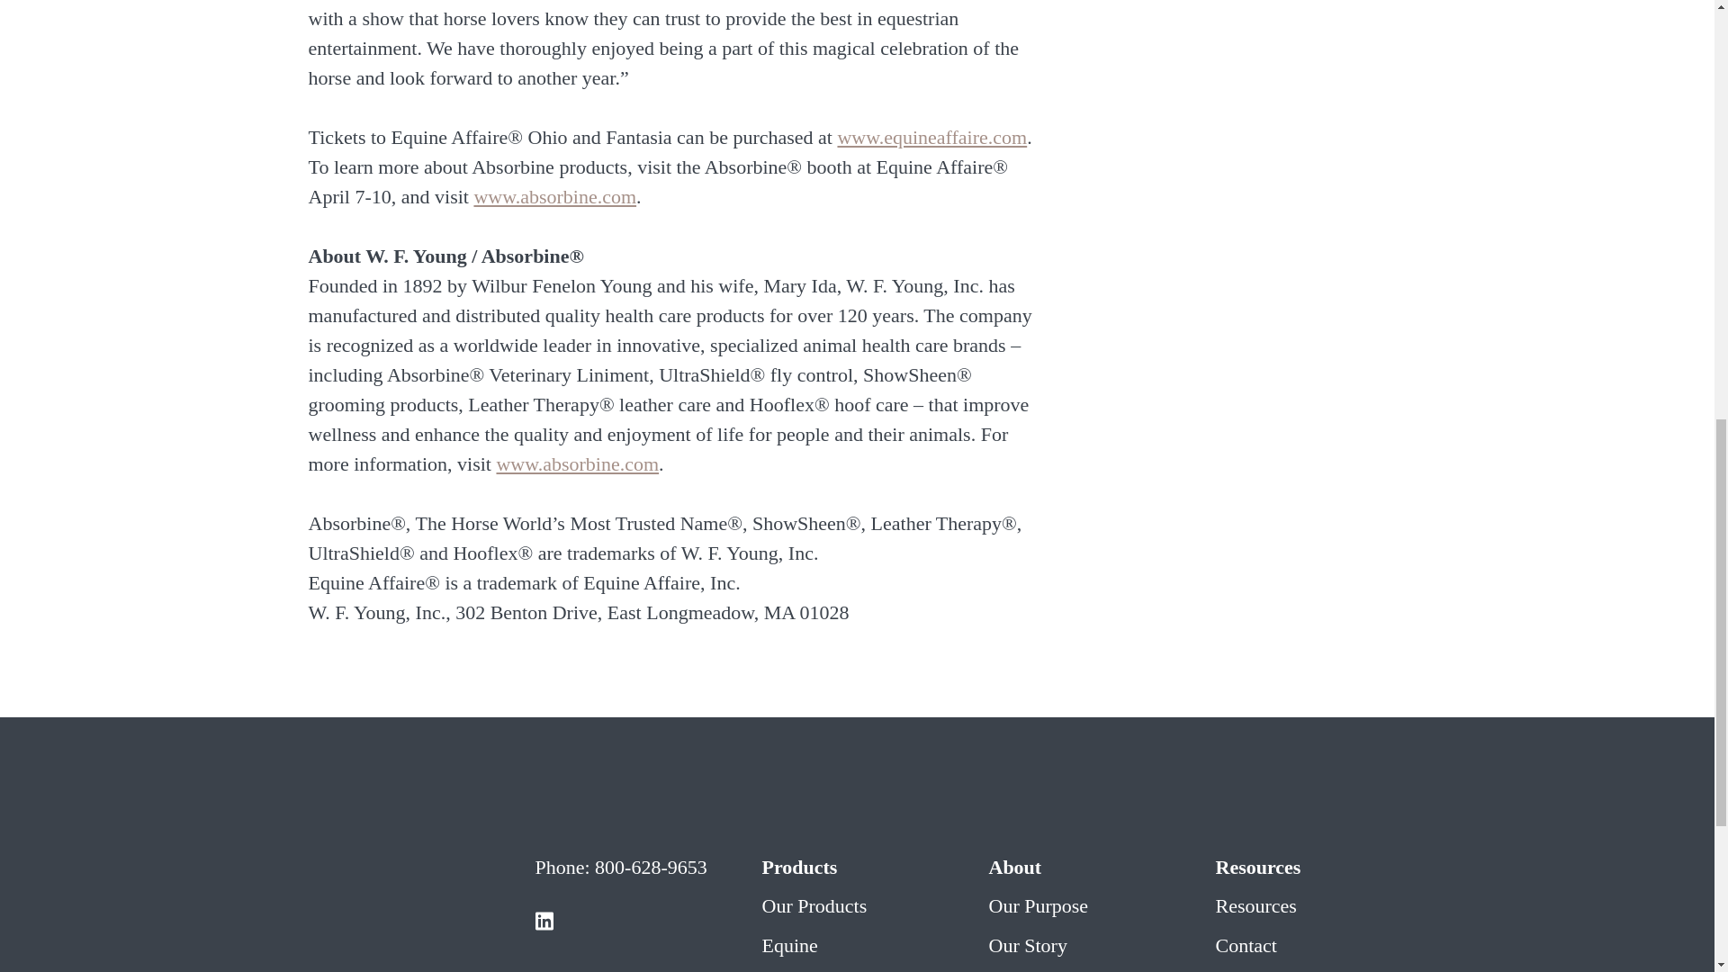 This screenshot has height=972, width=1728. I want to click on Our Products, so click(814, 905).